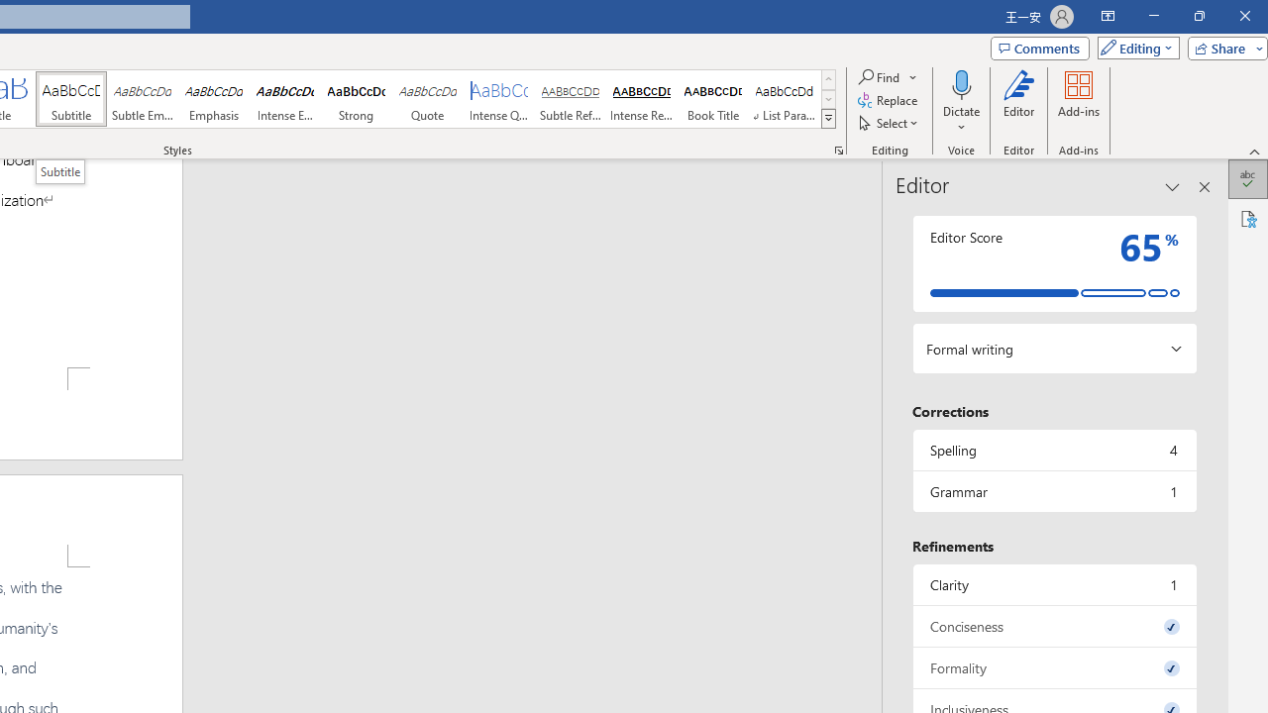 This screenshot has width=1268, height=713. What do you see at coordinates (1153, 16) in the screenshot?
I see `Minimize` at bounding box center [1153, 16].